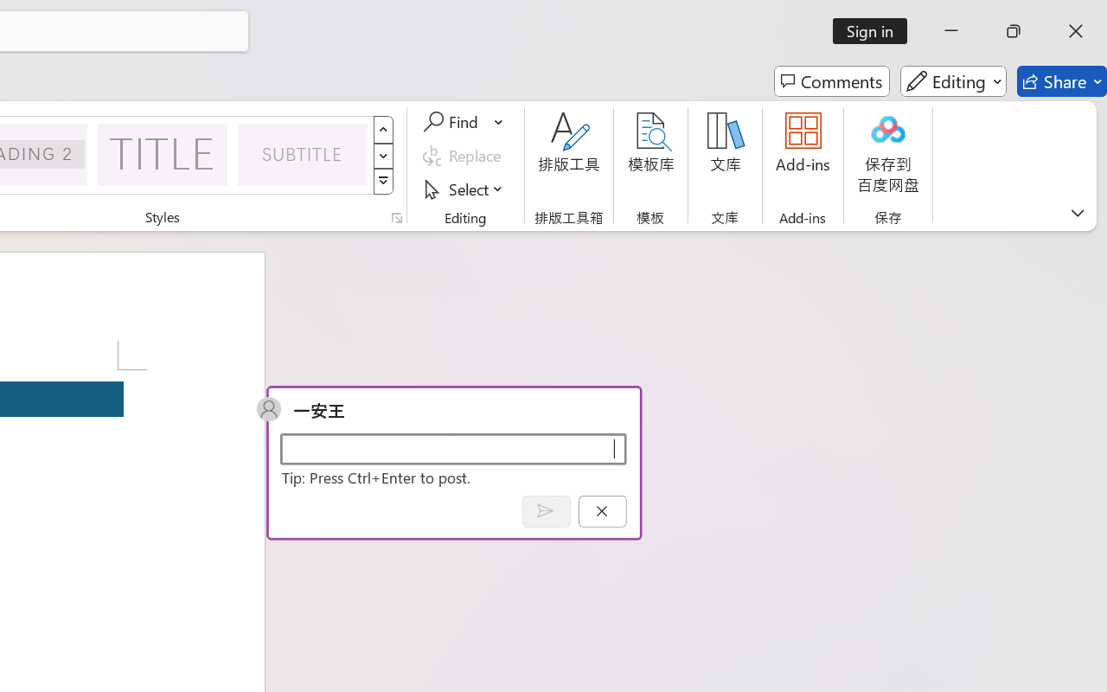  What do you see at coordinates (953, 81) in the screenshot?
I see `Editing` at bounding box center [953, 81].